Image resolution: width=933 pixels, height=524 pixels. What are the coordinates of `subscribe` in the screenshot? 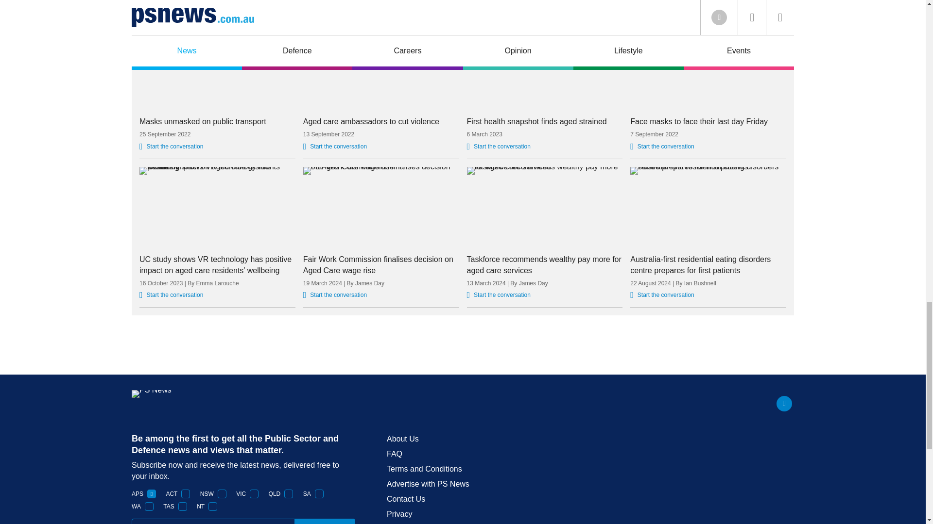 It's located at (325, 521).